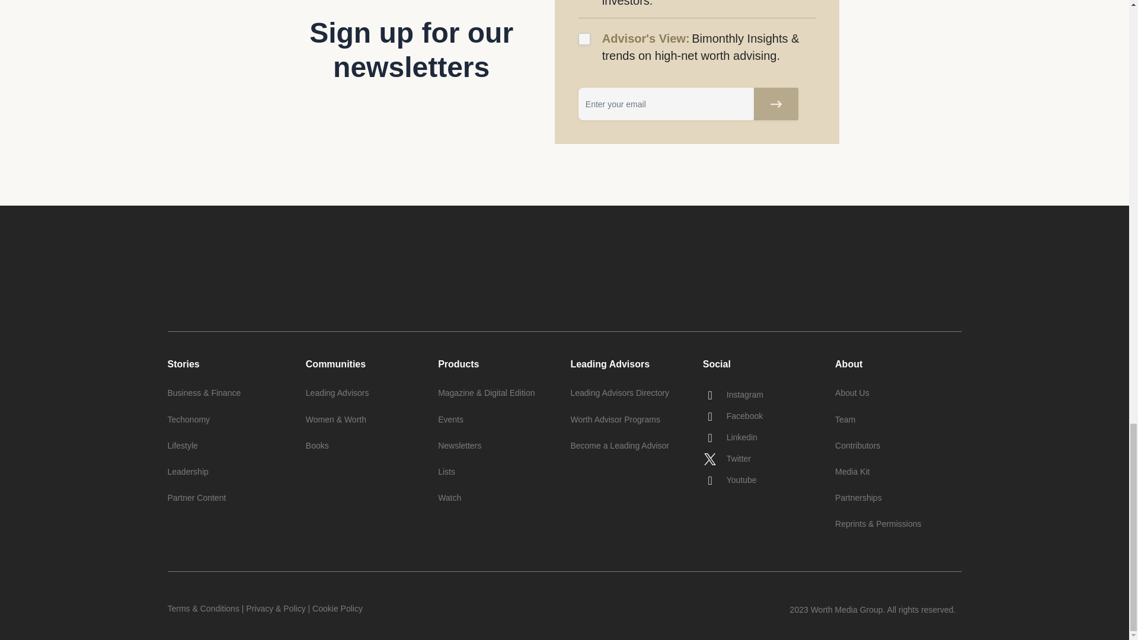 The width and height of the screenshot is (1138, 640). I want to click on yes, so click(584, 39).